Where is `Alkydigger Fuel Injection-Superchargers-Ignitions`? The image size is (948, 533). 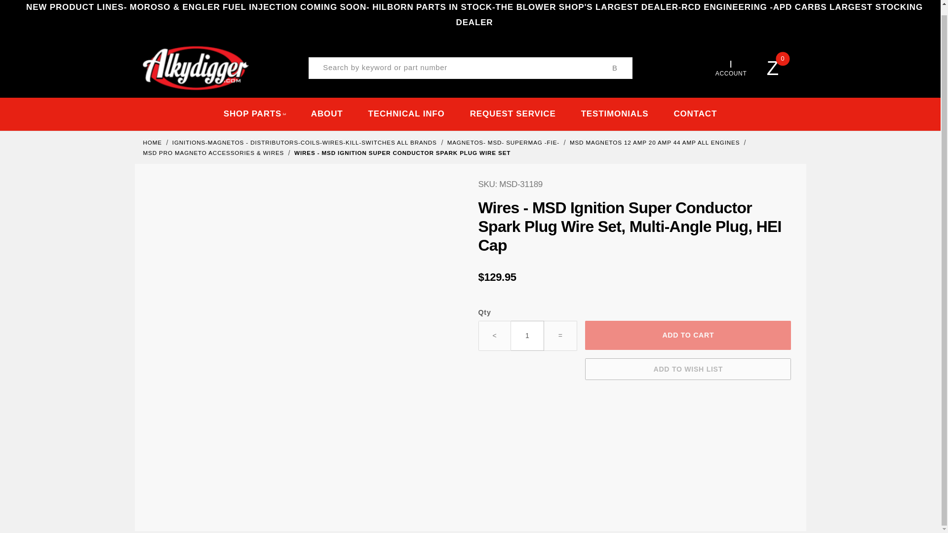
Alkydigger Fuel Injection-Superchargers-Ignitions is located at coordinates (196, 67).